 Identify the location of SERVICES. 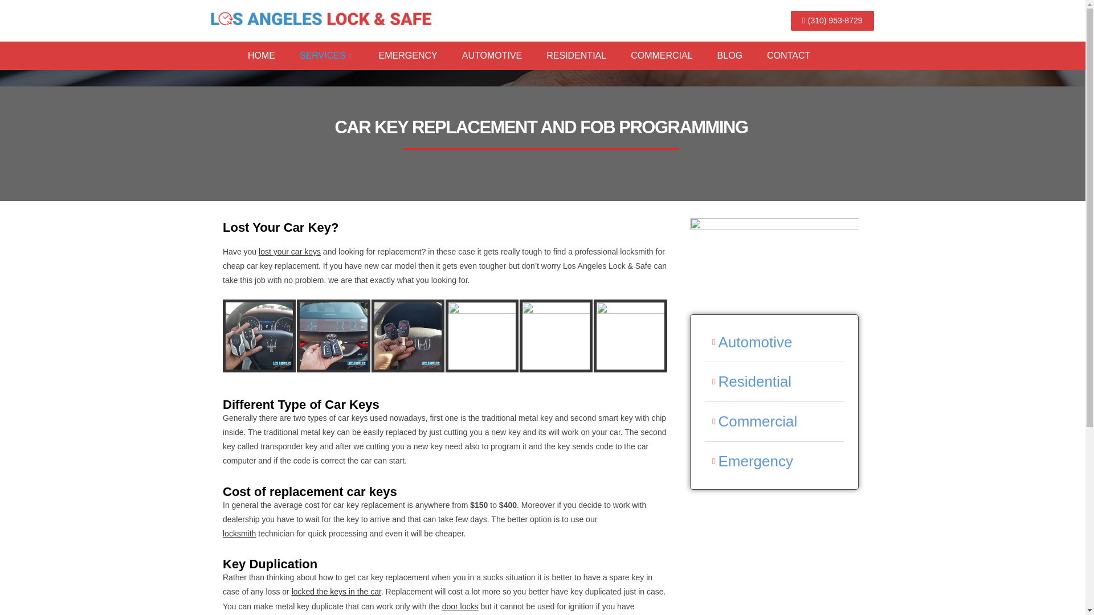
(339, 56).